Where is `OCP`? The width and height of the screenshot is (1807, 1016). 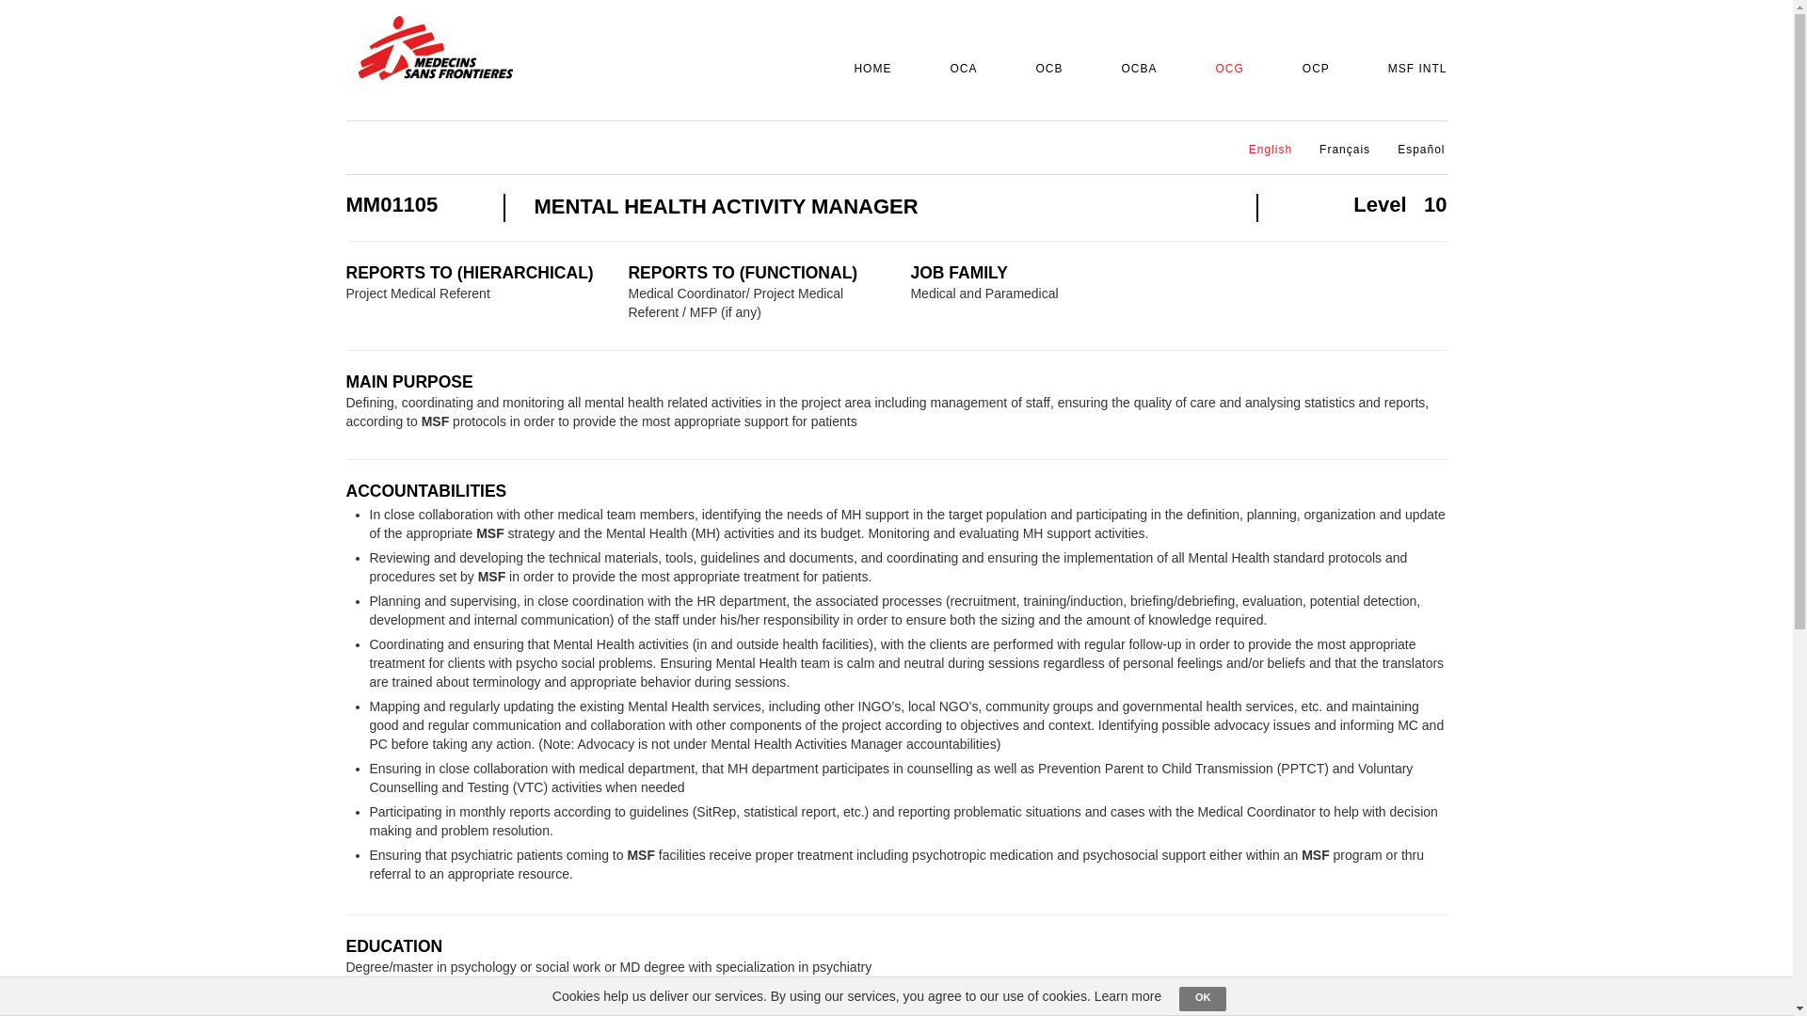 OCP is located at coordinates (1310, 70).